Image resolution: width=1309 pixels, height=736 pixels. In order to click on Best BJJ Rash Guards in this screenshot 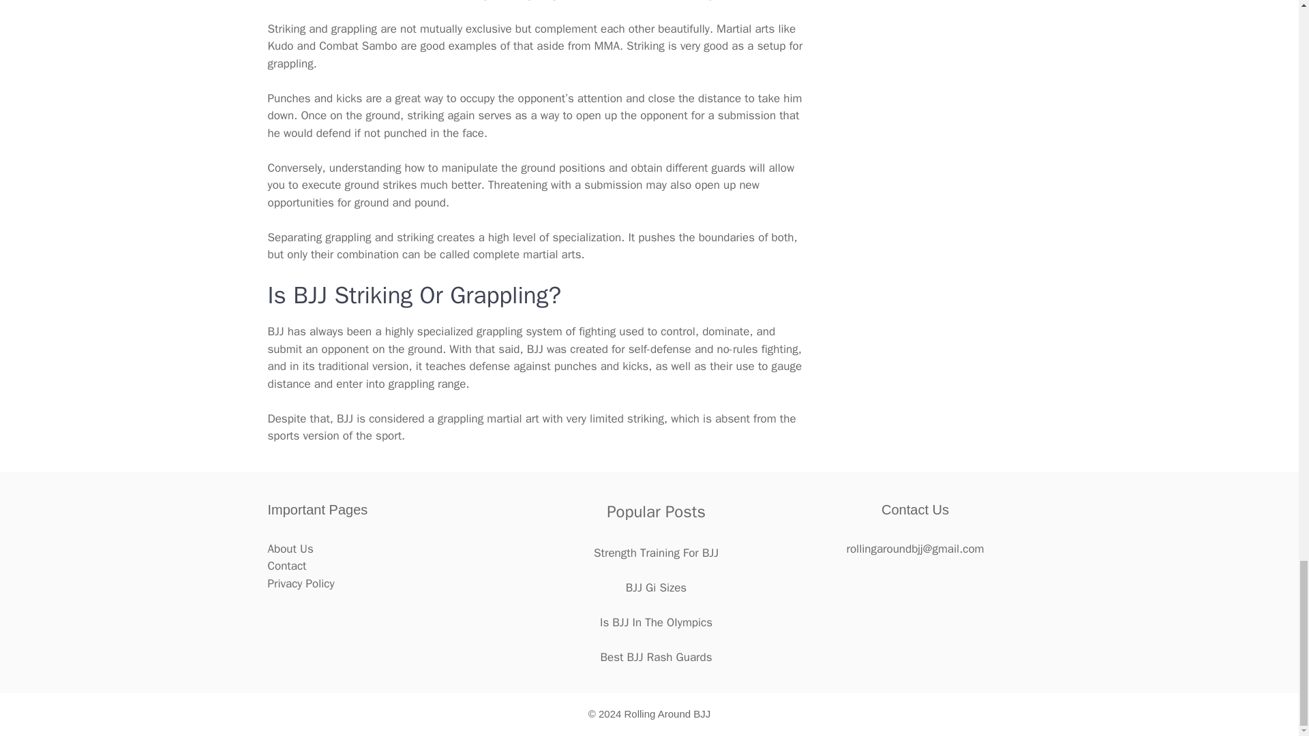, I will do `click(656, 657)`.